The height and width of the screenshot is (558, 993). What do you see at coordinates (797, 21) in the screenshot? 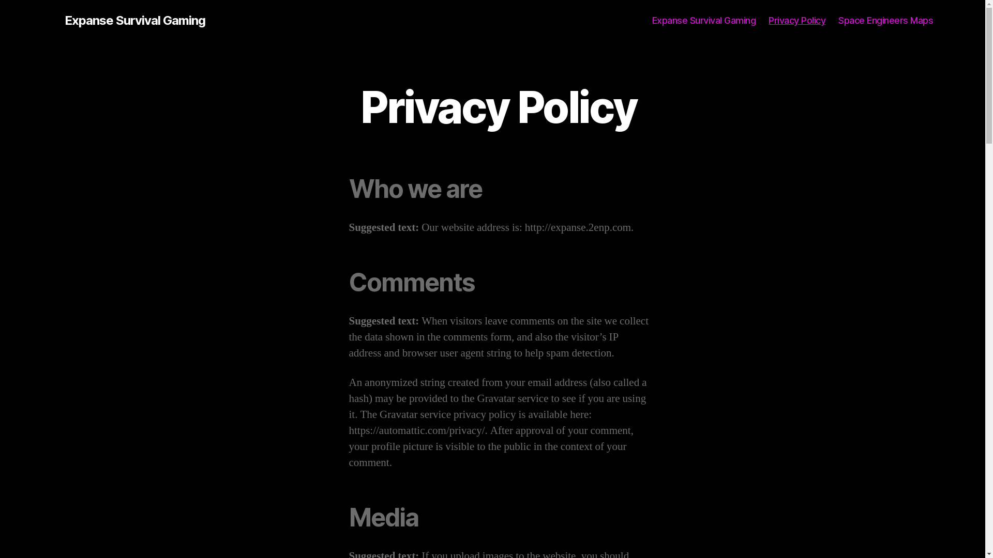
I see `Privacy Policy` at bounding box center [797, 21].